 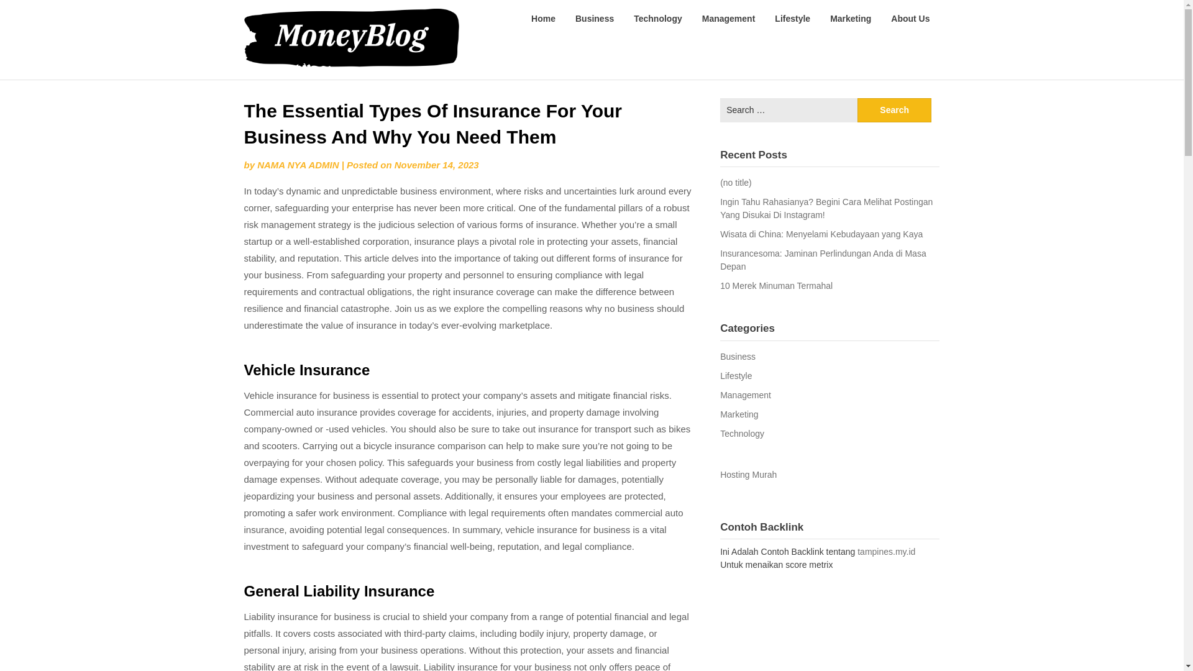 I want to click on Marketing, so click(x=851, y=19).